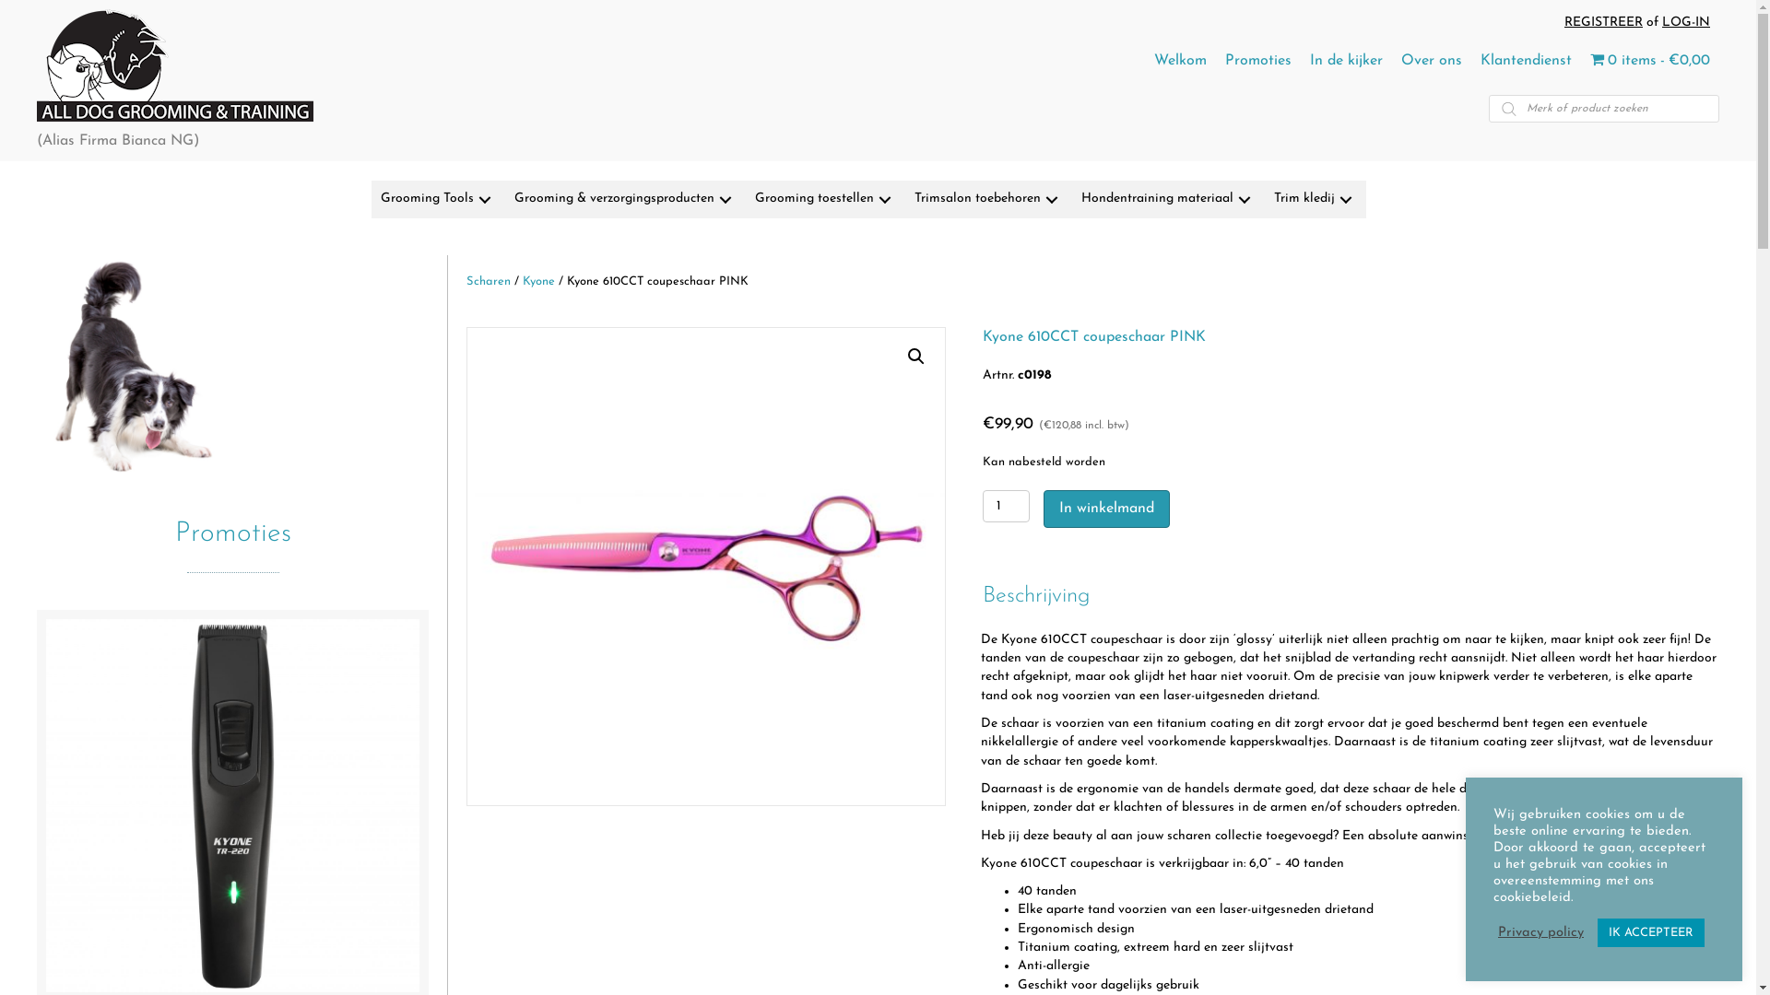 Image resolution: width=1770 pixels, height=995 pixels. Describe the element at coordinates (175, 65) in the screenshot. I see `All Dog Grooming & Training` at that location.